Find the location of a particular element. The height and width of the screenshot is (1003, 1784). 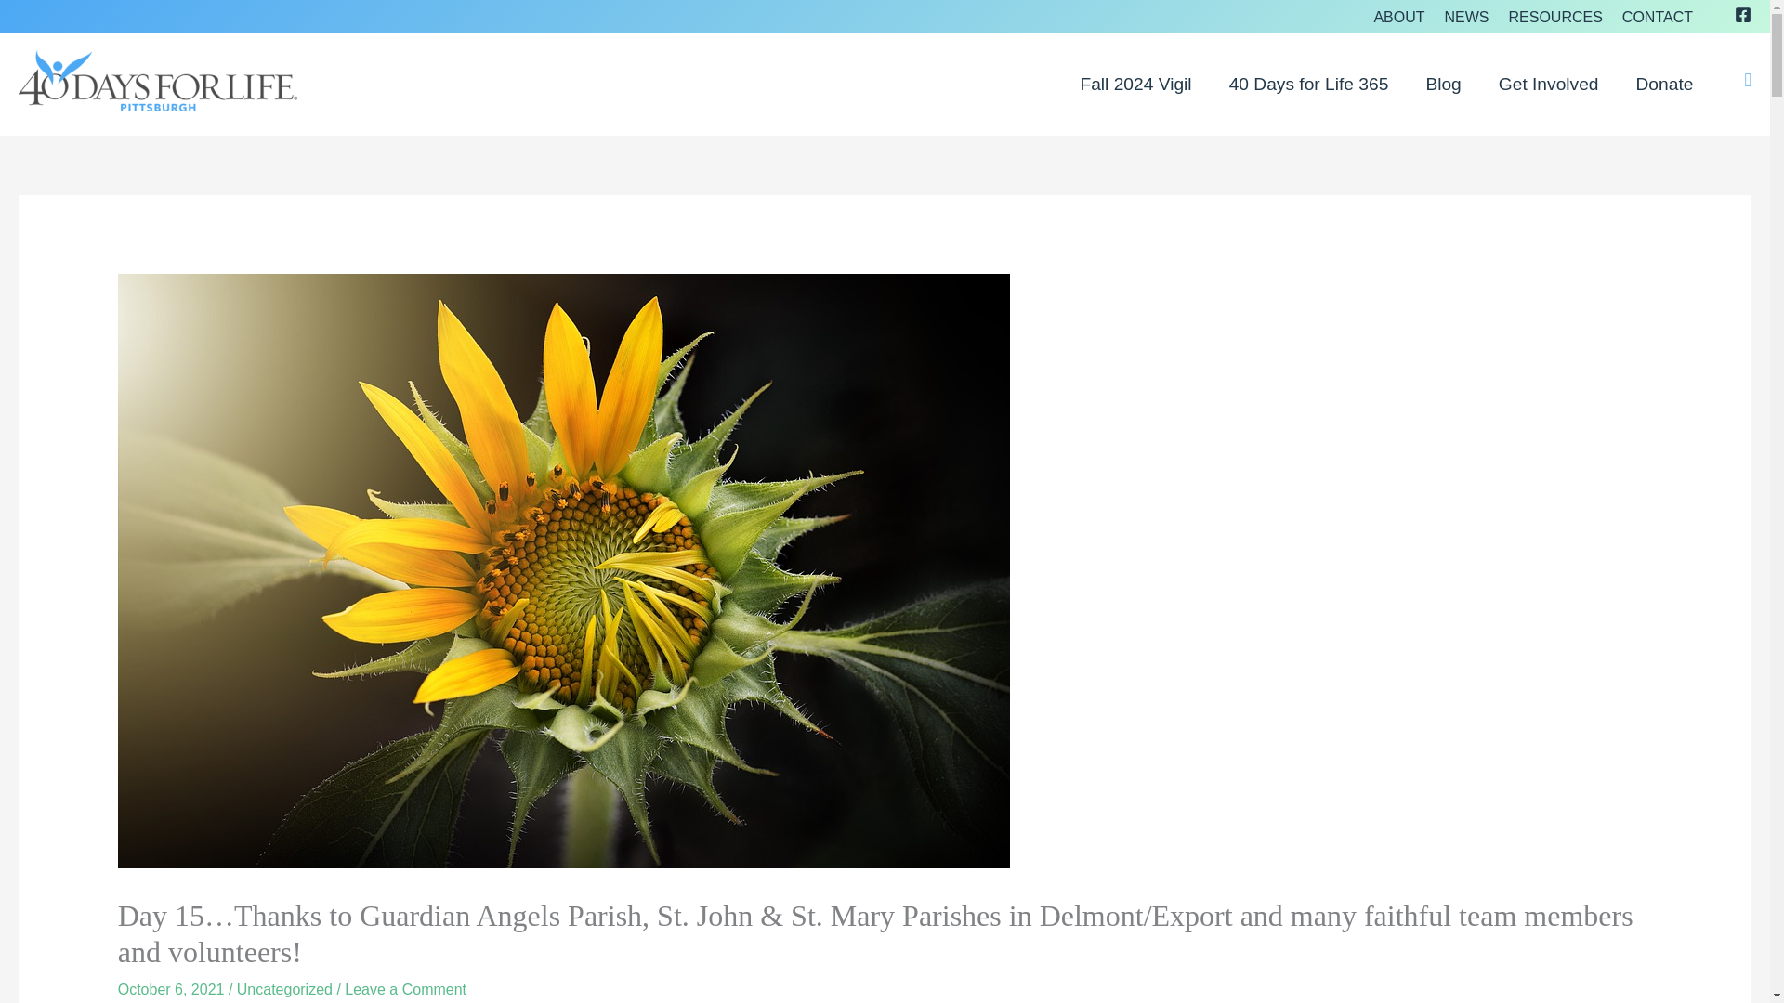

RESOURCES is located at coordinates (1550, 17).